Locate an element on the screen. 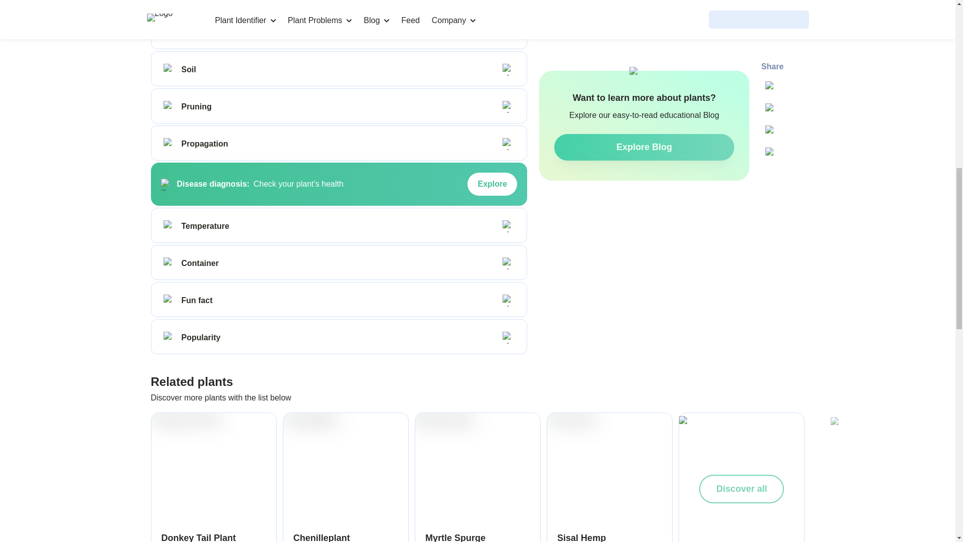 Image resolution: width=963 pixels, height=542 pixels. Temperature is located at coordinates (170, 226).